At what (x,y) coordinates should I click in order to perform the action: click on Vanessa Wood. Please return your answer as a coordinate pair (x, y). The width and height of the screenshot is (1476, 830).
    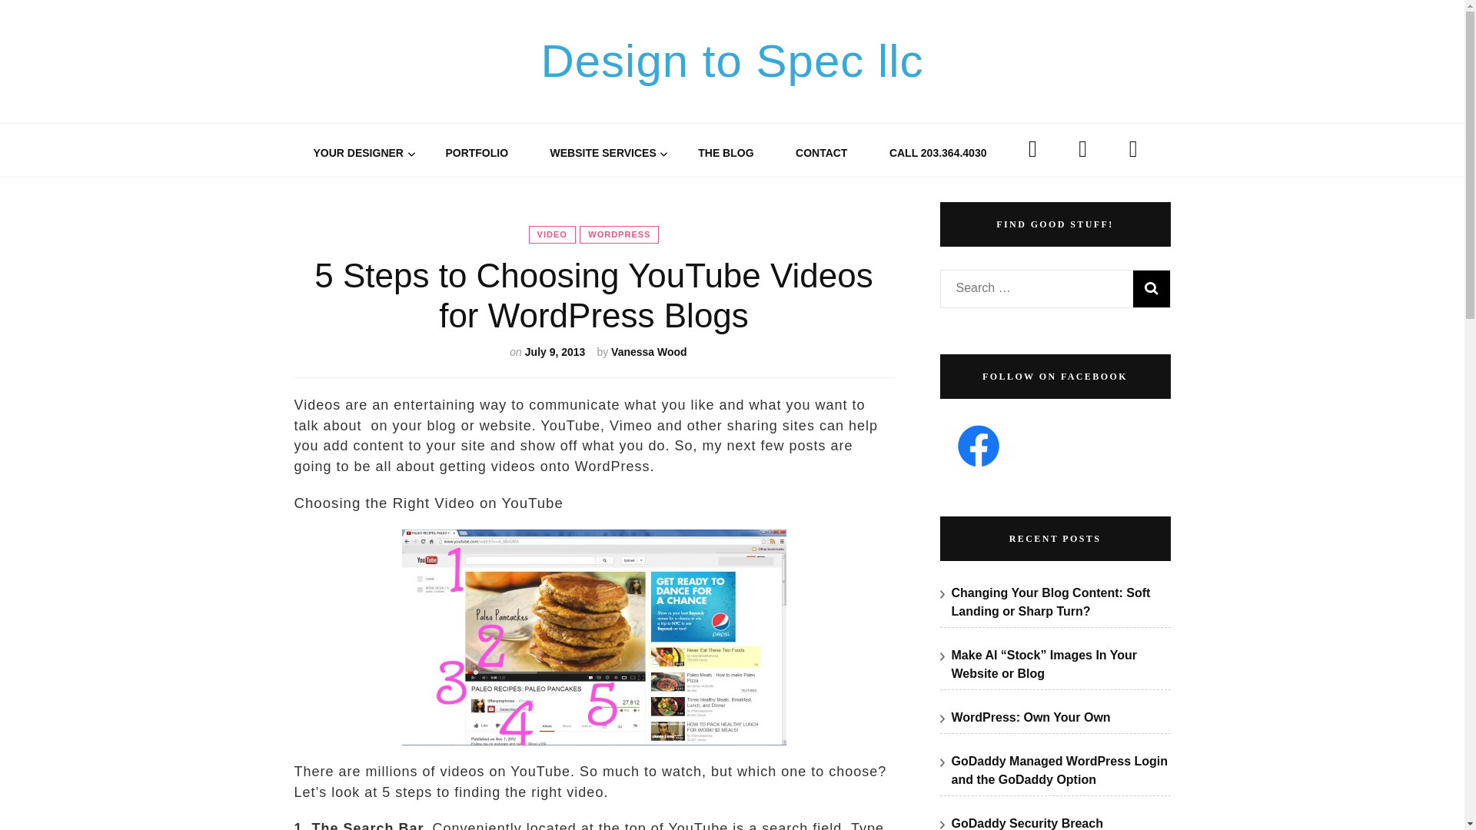
    Looking at the image, I should click on (649, 352).